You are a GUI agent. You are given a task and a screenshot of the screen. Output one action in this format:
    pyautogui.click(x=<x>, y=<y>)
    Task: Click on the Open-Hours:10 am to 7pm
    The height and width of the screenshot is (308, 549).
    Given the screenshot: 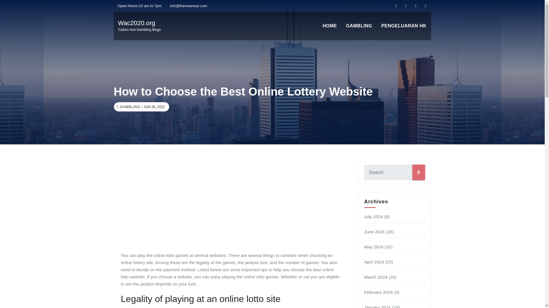 What is the action you would take?
    pyautogui.click(x=377, y=306)
    